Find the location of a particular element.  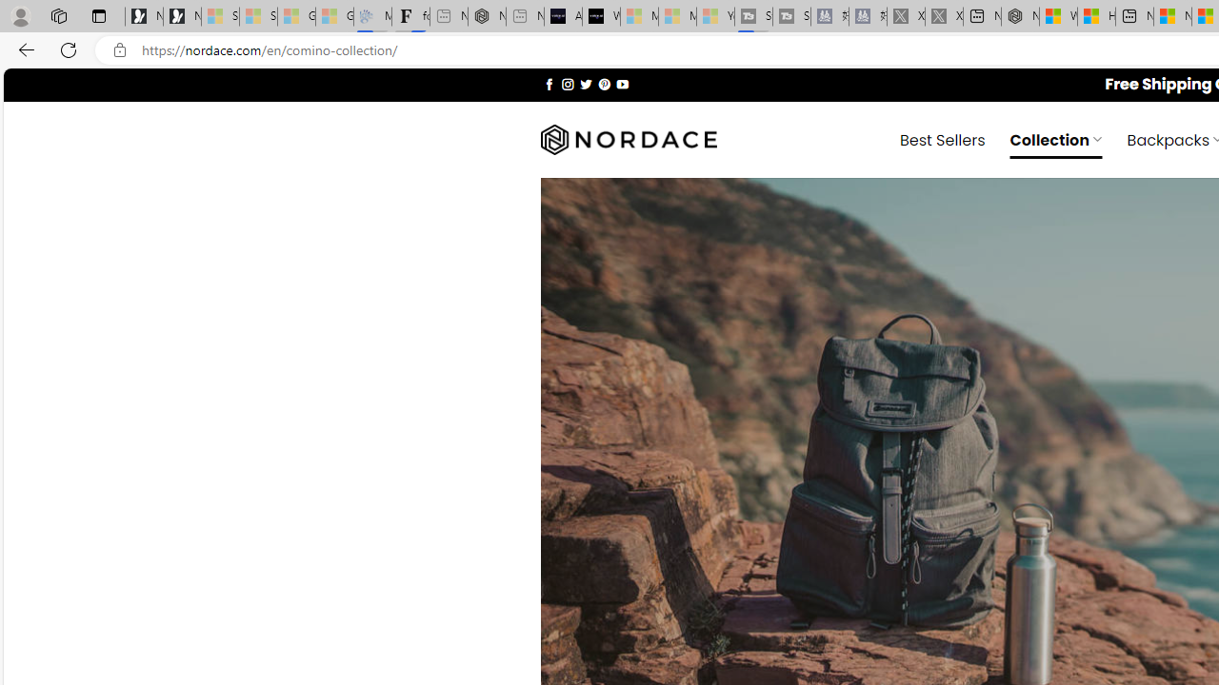

Follow on Twitter is located at coordinates (587, 84).